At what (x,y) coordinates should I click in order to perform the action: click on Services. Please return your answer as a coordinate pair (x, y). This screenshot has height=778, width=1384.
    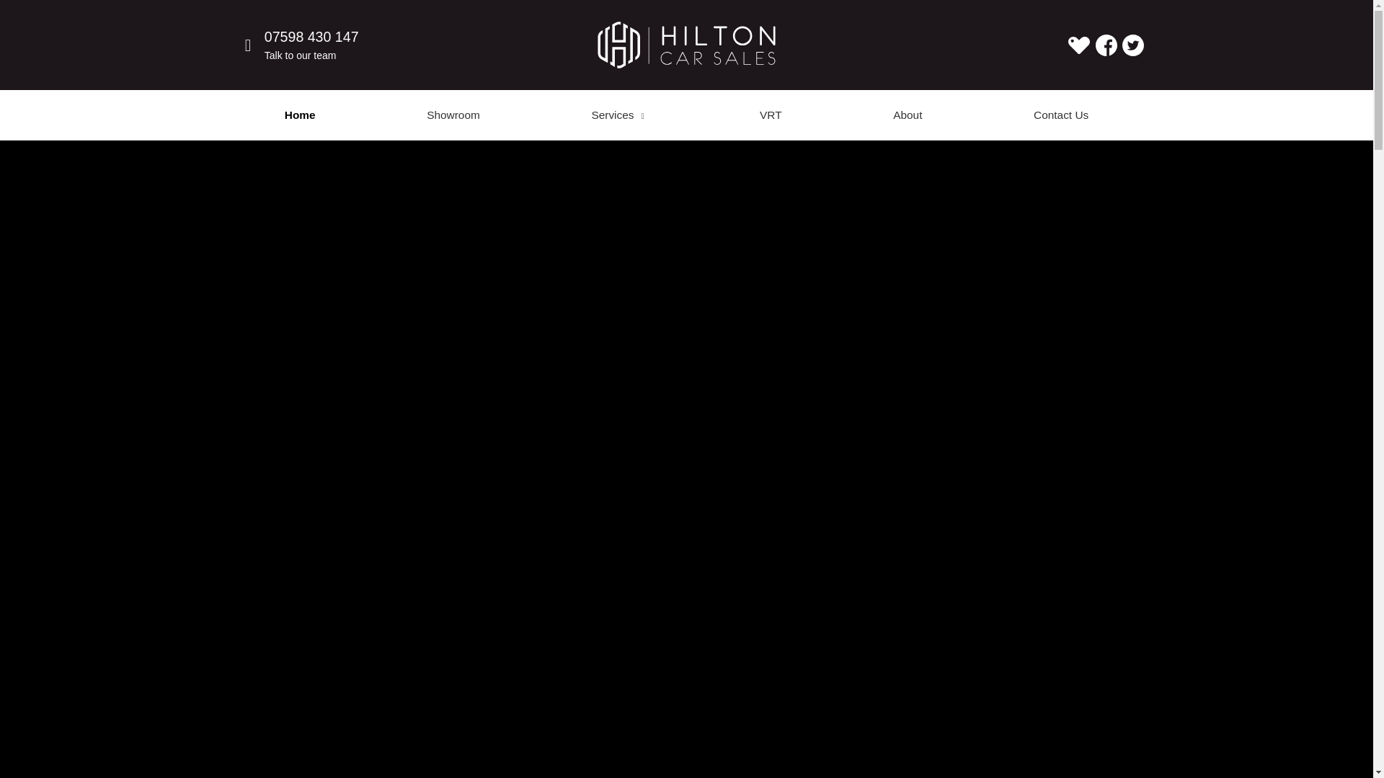
    Looking at the image, I should click on (620, 115).